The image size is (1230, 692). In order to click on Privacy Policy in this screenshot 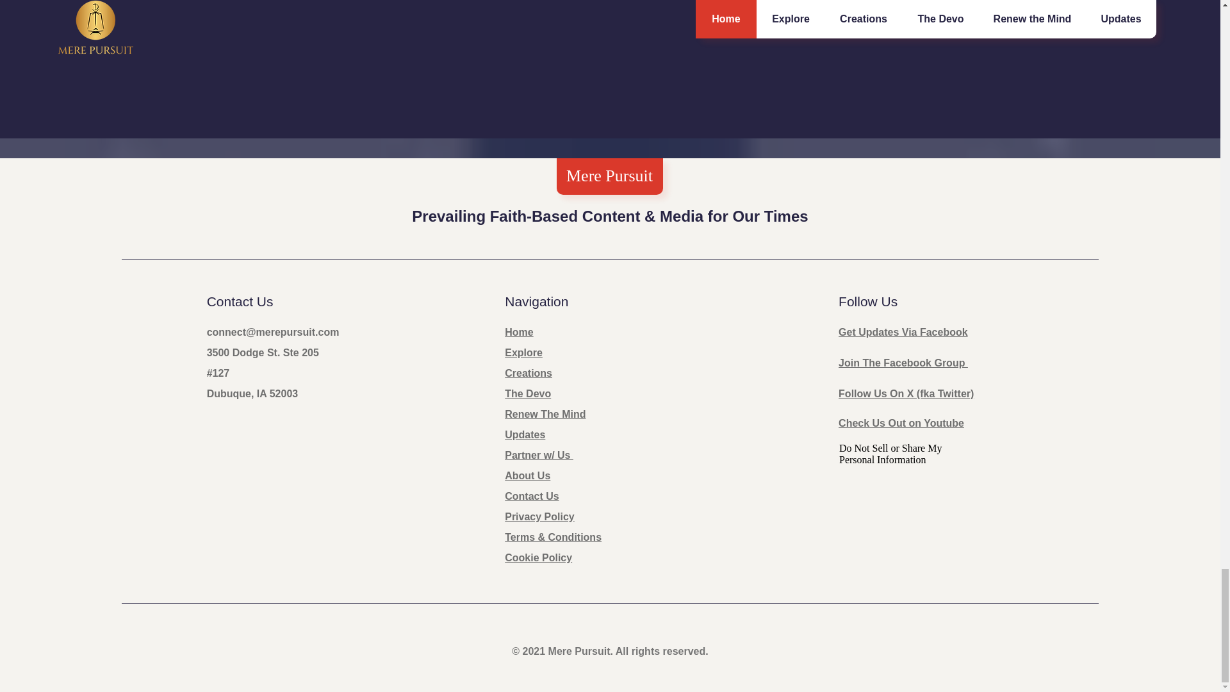, I will do `click(539, 516)`.